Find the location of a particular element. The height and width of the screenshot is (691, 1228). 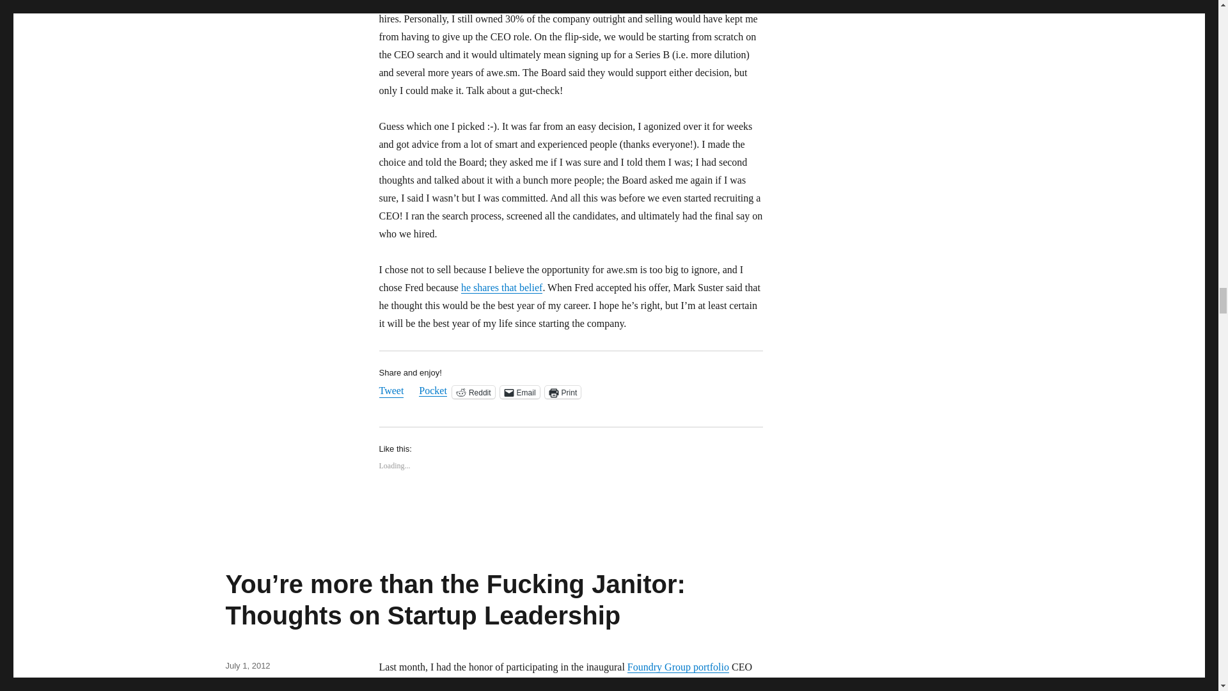

Click to share on Reddit is located at coordinates (473, 392).